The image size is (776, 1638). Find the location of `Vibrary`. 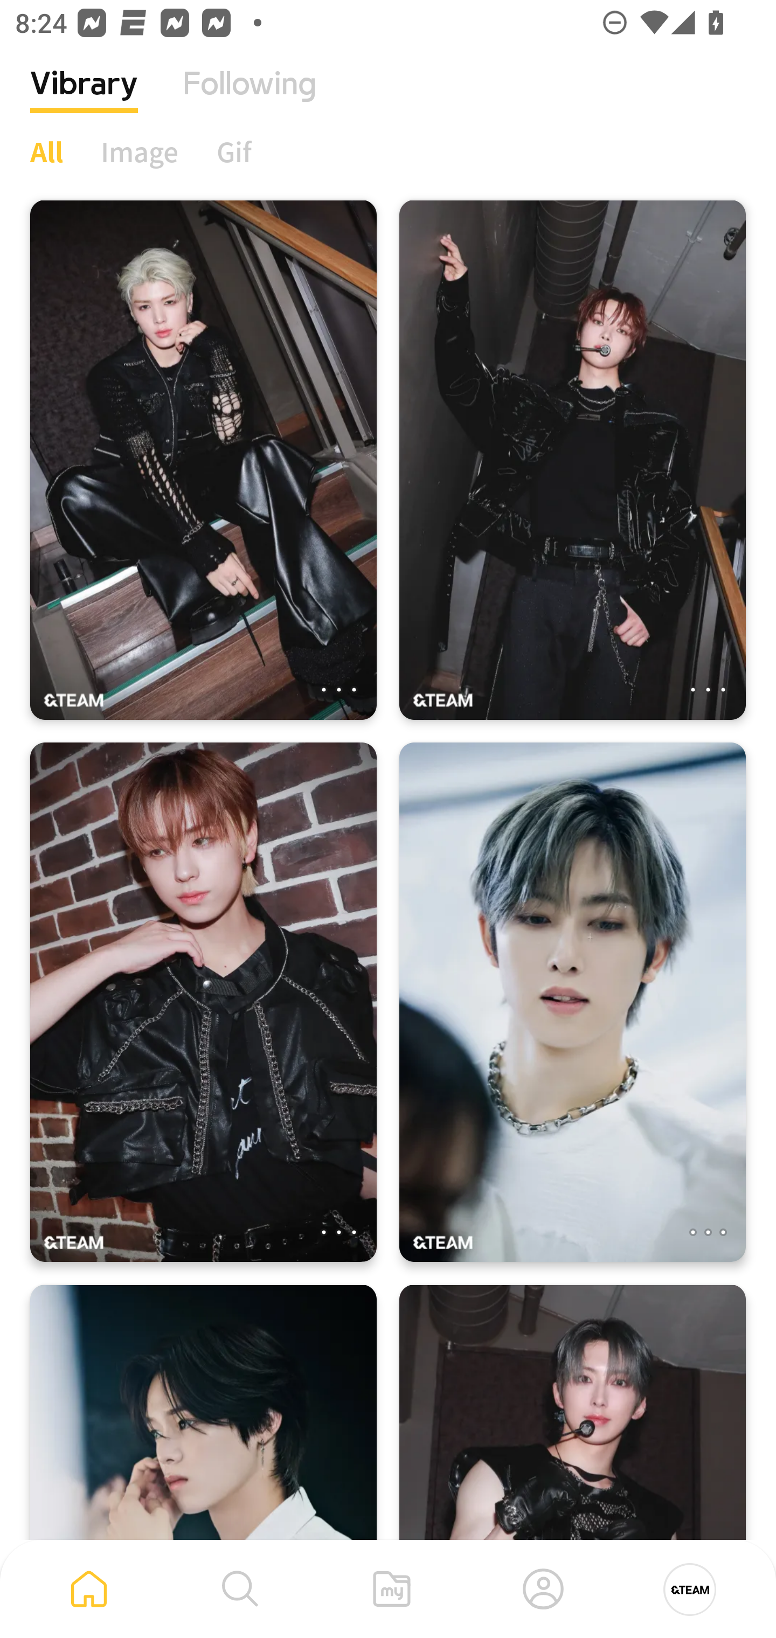

Vibrary is located at coordinates (84, 100).